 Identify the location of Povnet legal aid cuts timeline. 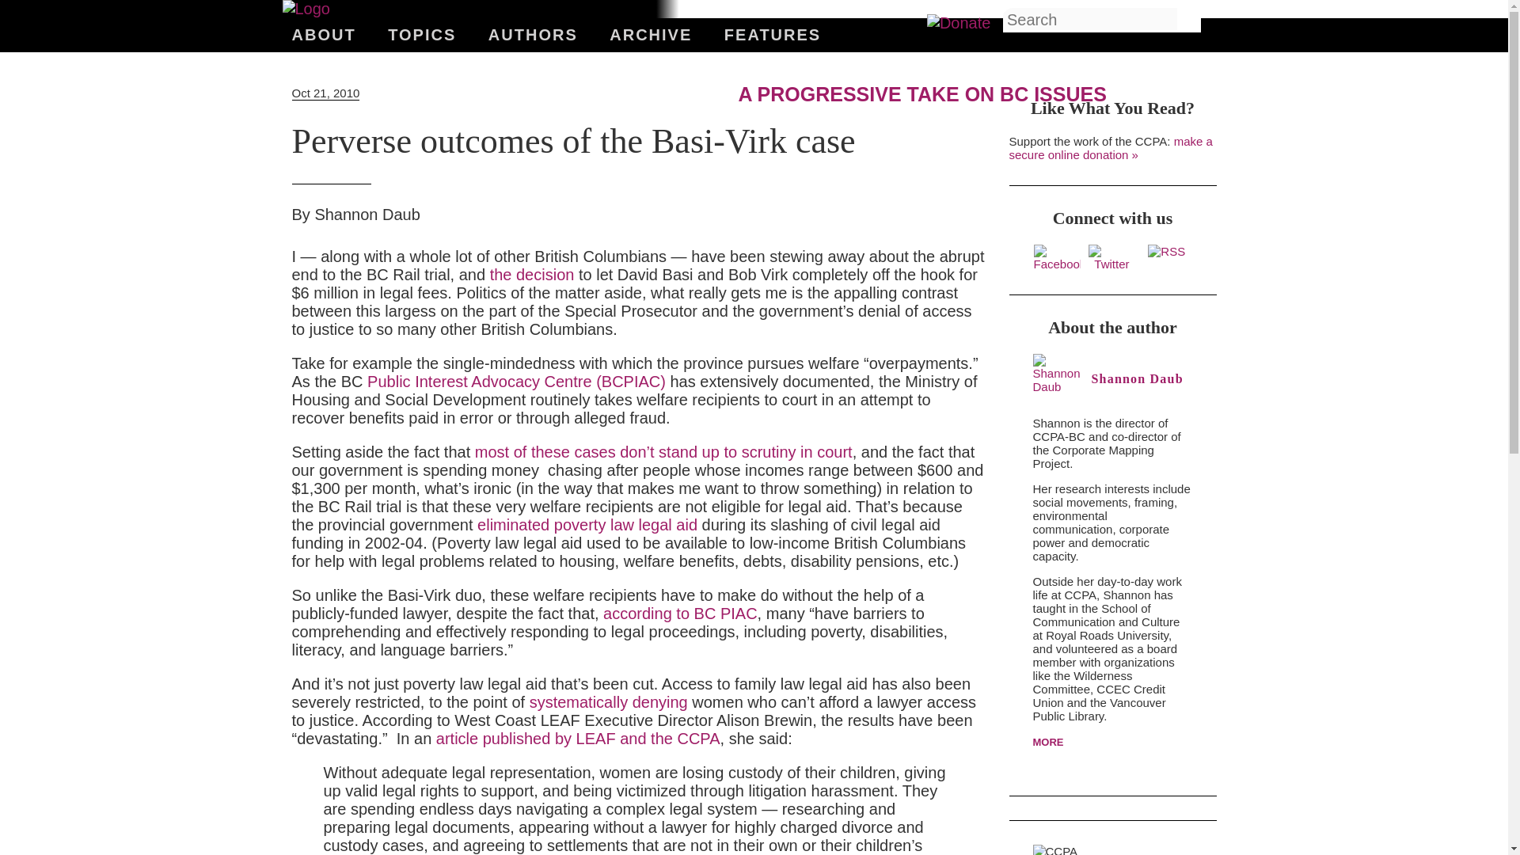
(587, 524).